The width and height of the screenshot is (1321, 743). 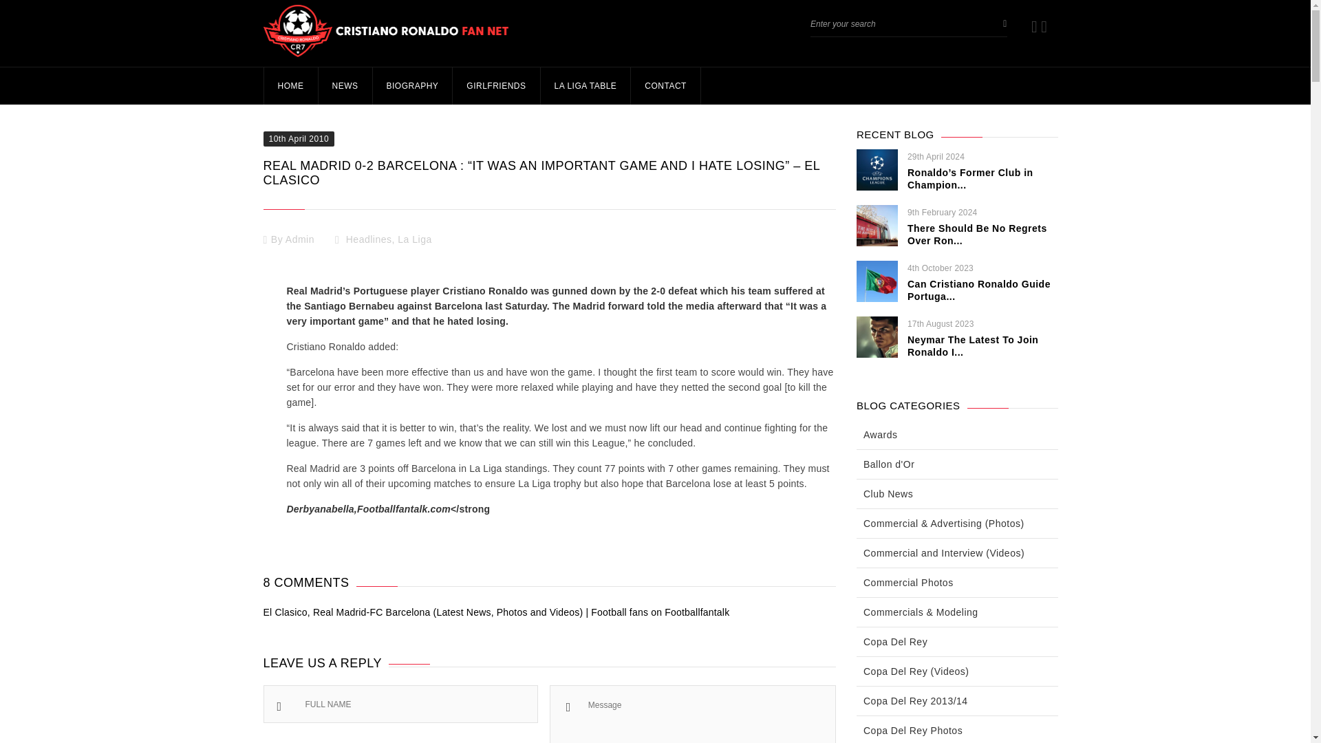 I want to click on Headlines, so click(x=369, y=239).